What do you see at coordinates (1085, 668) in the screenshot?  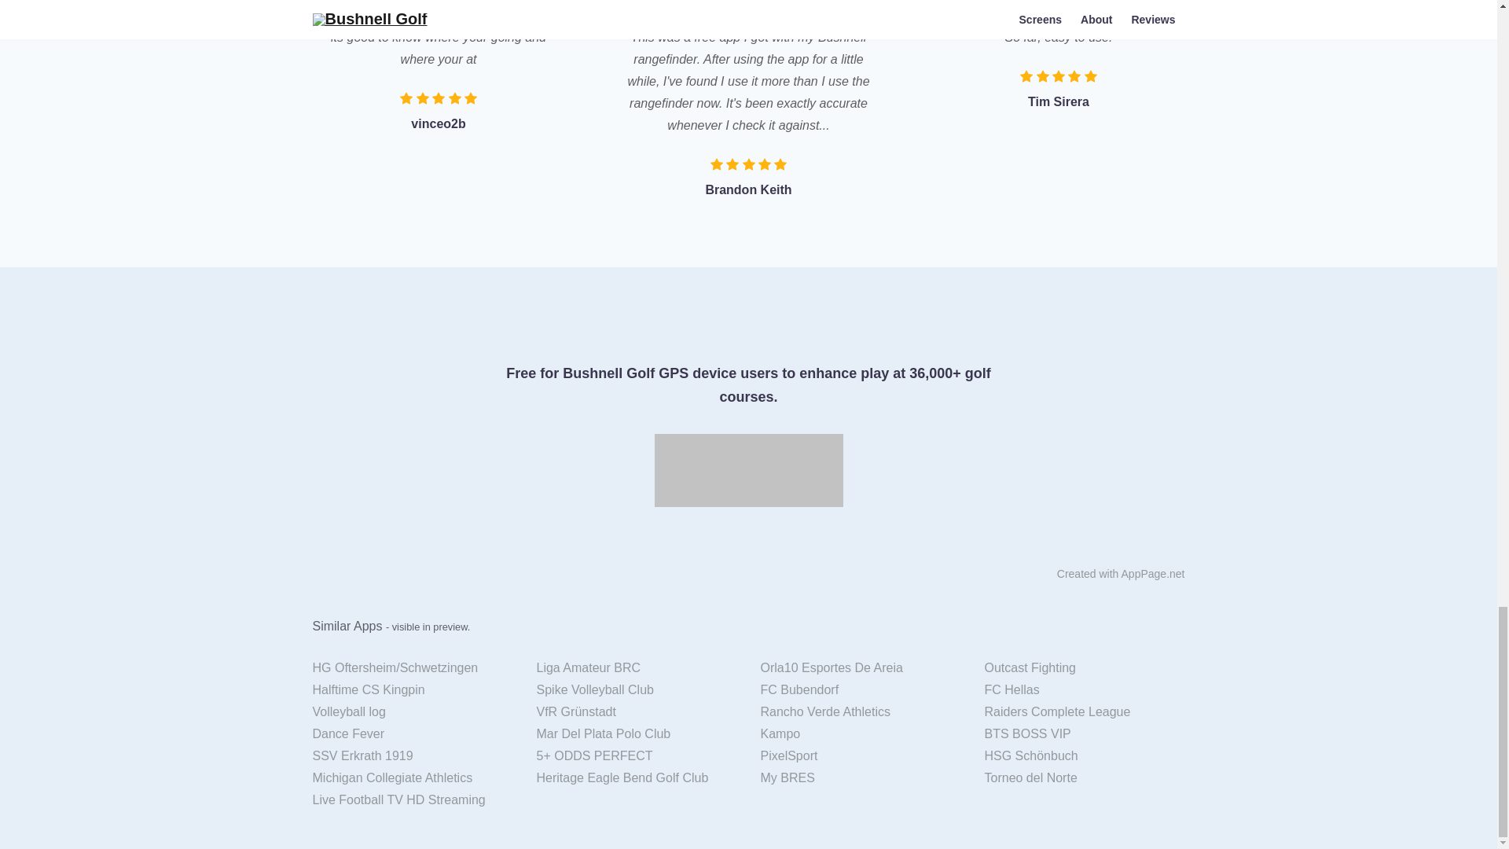 I see `Outcast Fighting` at bounding box center [1085, 668].